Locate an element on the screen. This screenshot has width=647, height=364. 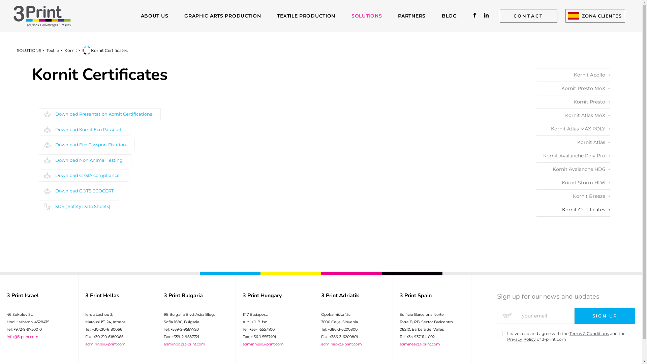
Textile is located at coordinates (53, 51).